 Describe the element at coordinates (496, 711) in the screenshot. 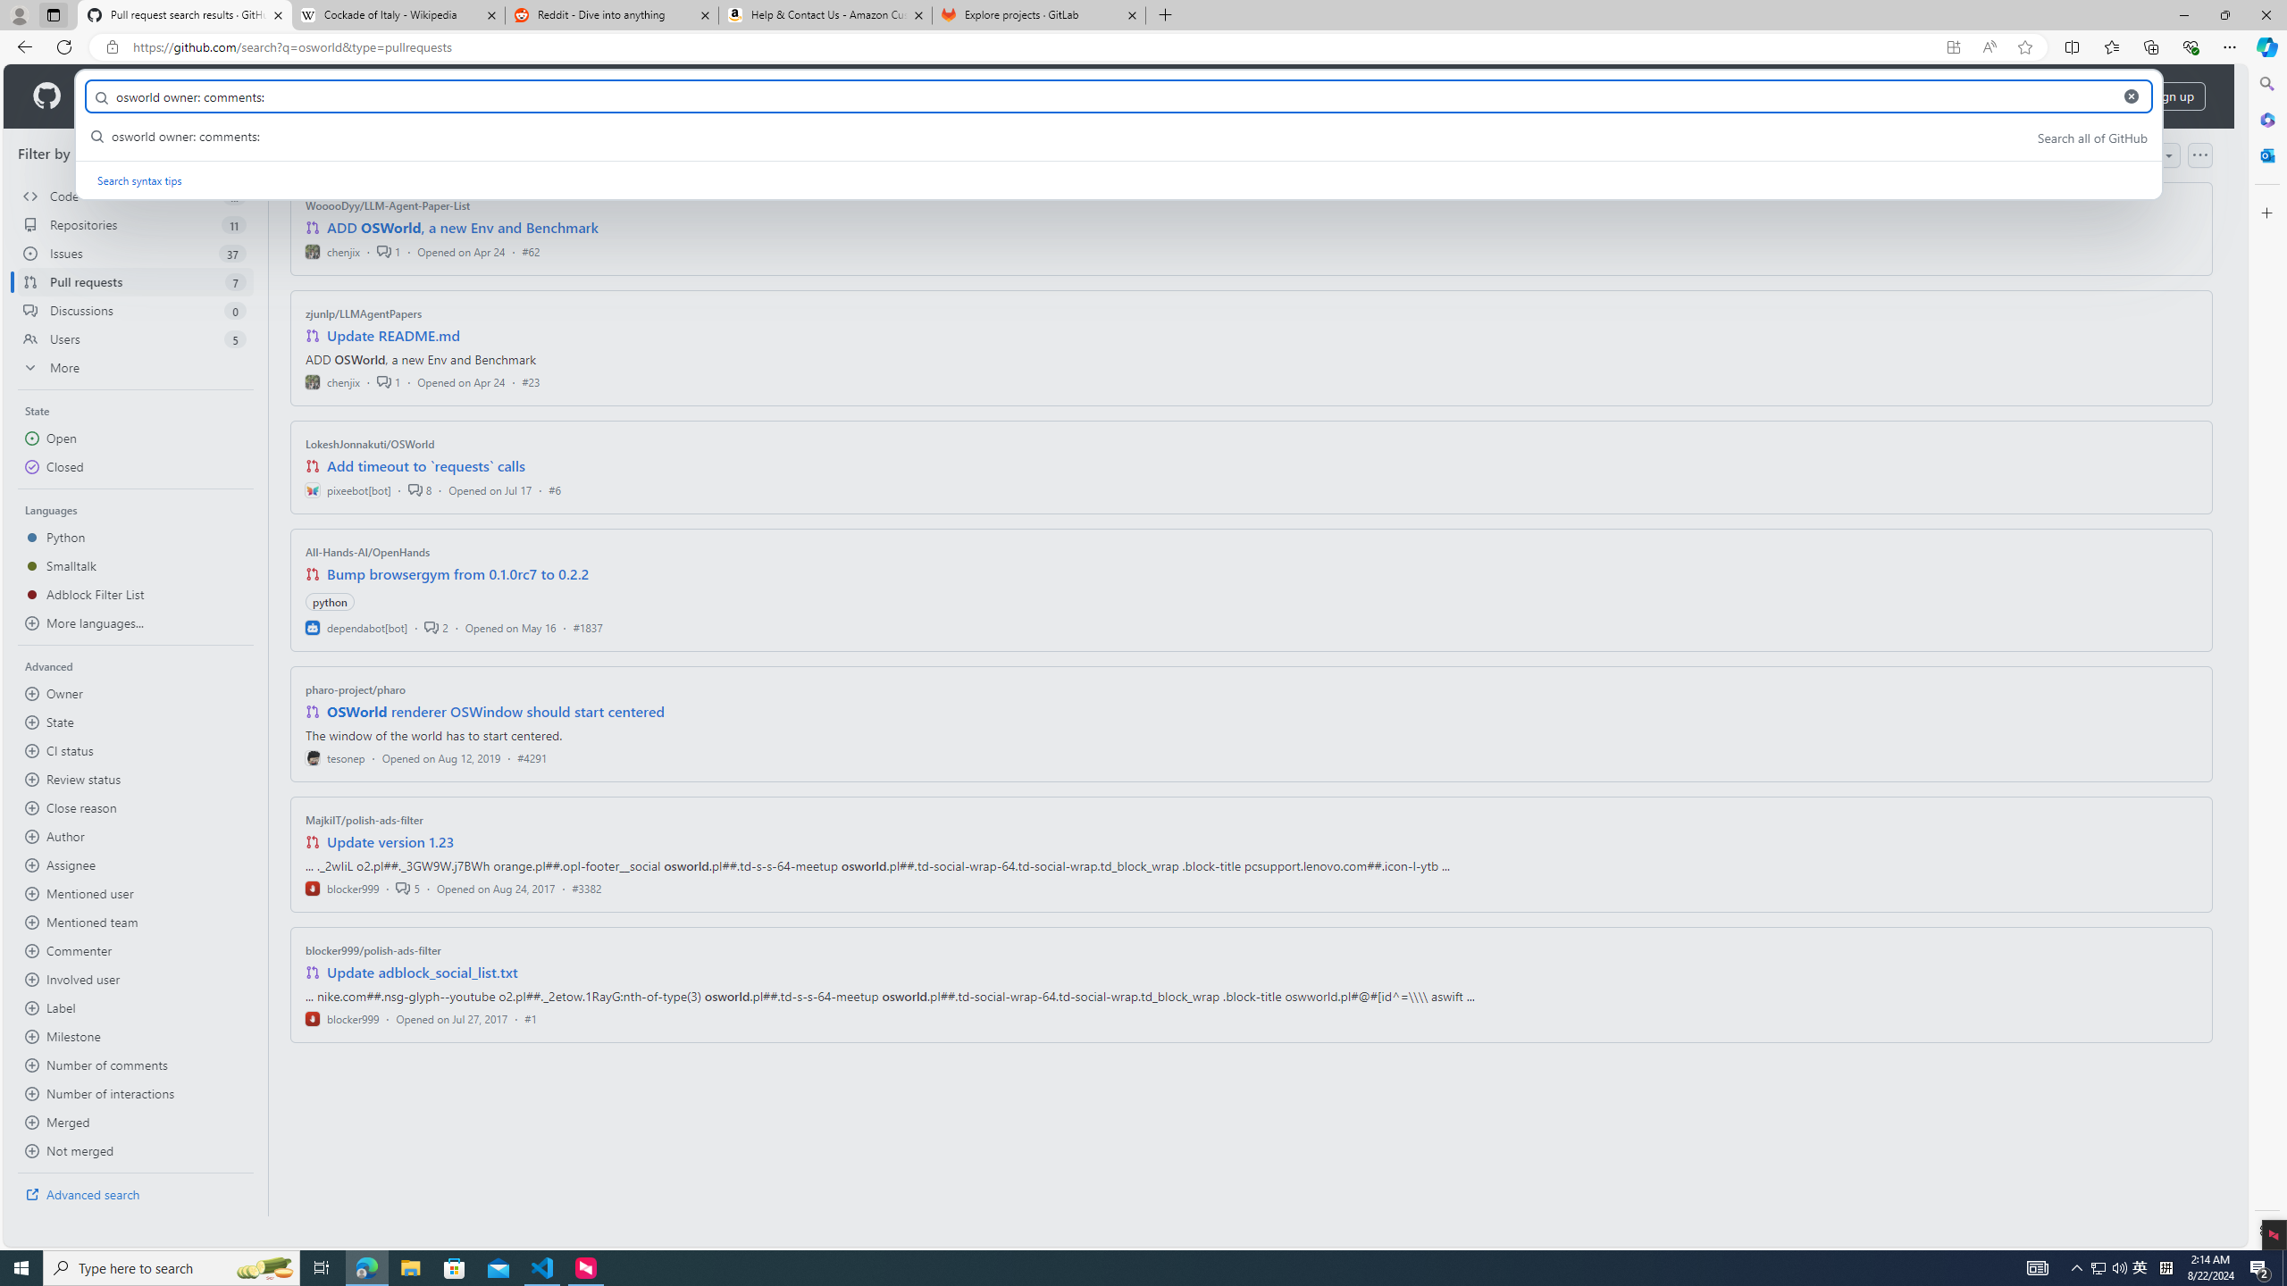

I see `OSWorld renderer OSWindow should start centered` at that location.